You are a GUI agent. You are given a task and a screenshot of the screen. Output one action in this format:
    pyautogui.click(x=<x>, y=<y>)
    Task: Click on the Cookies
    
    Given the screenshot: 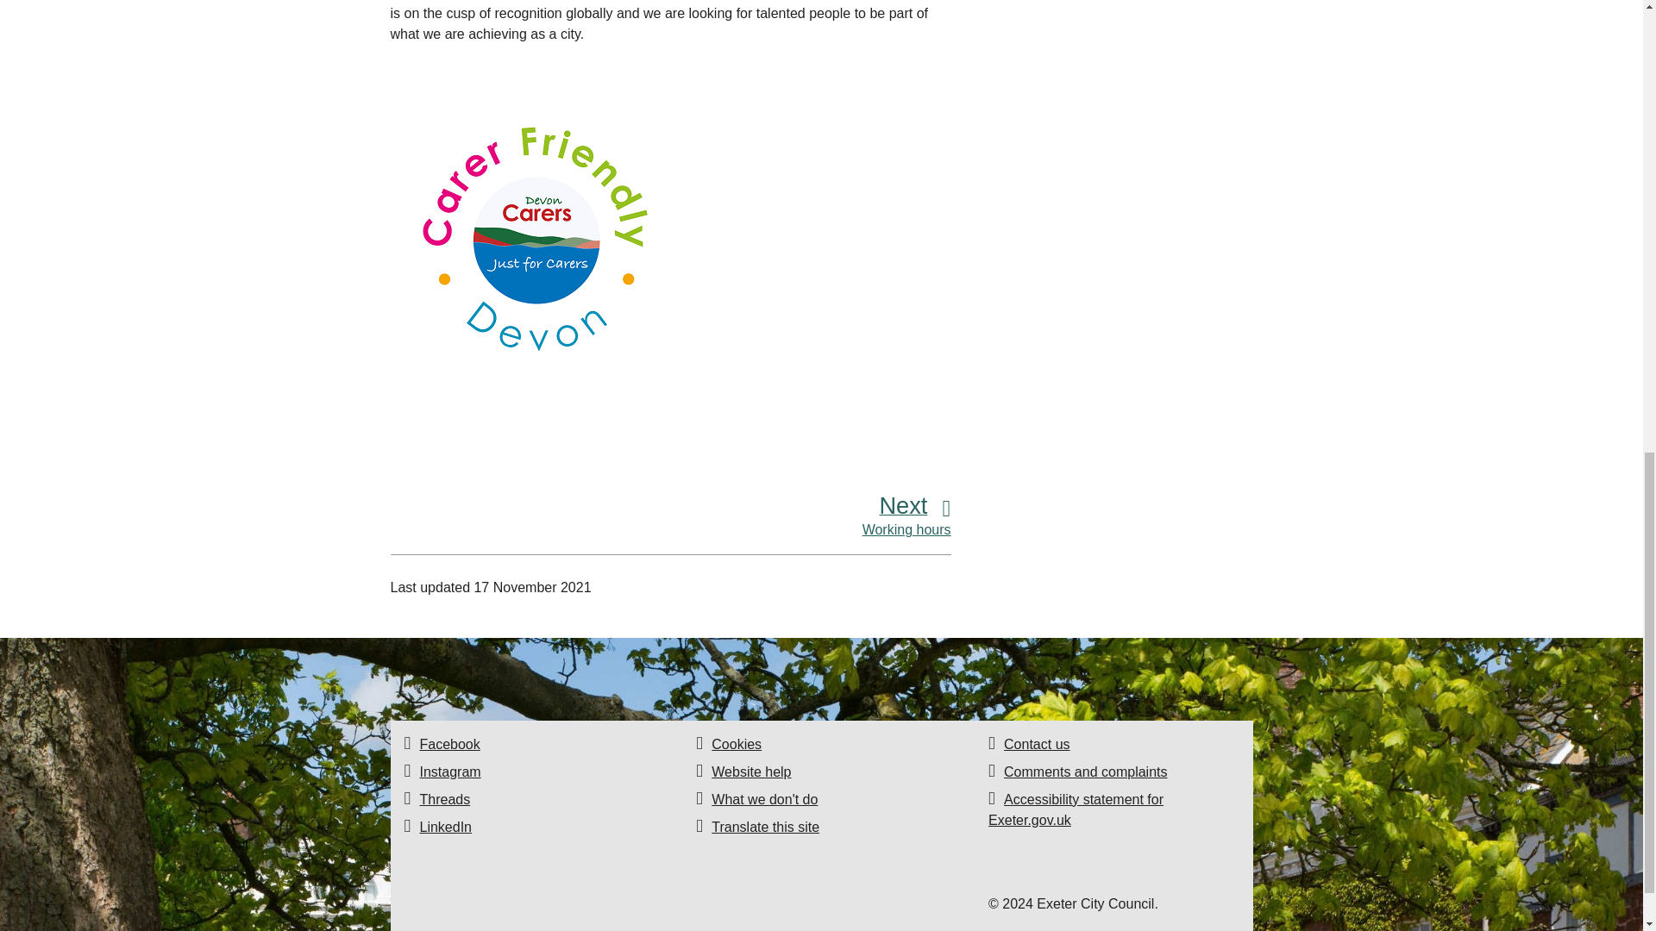 What is the action you would take?
    pyautogui.click(x=737, y=744)
    